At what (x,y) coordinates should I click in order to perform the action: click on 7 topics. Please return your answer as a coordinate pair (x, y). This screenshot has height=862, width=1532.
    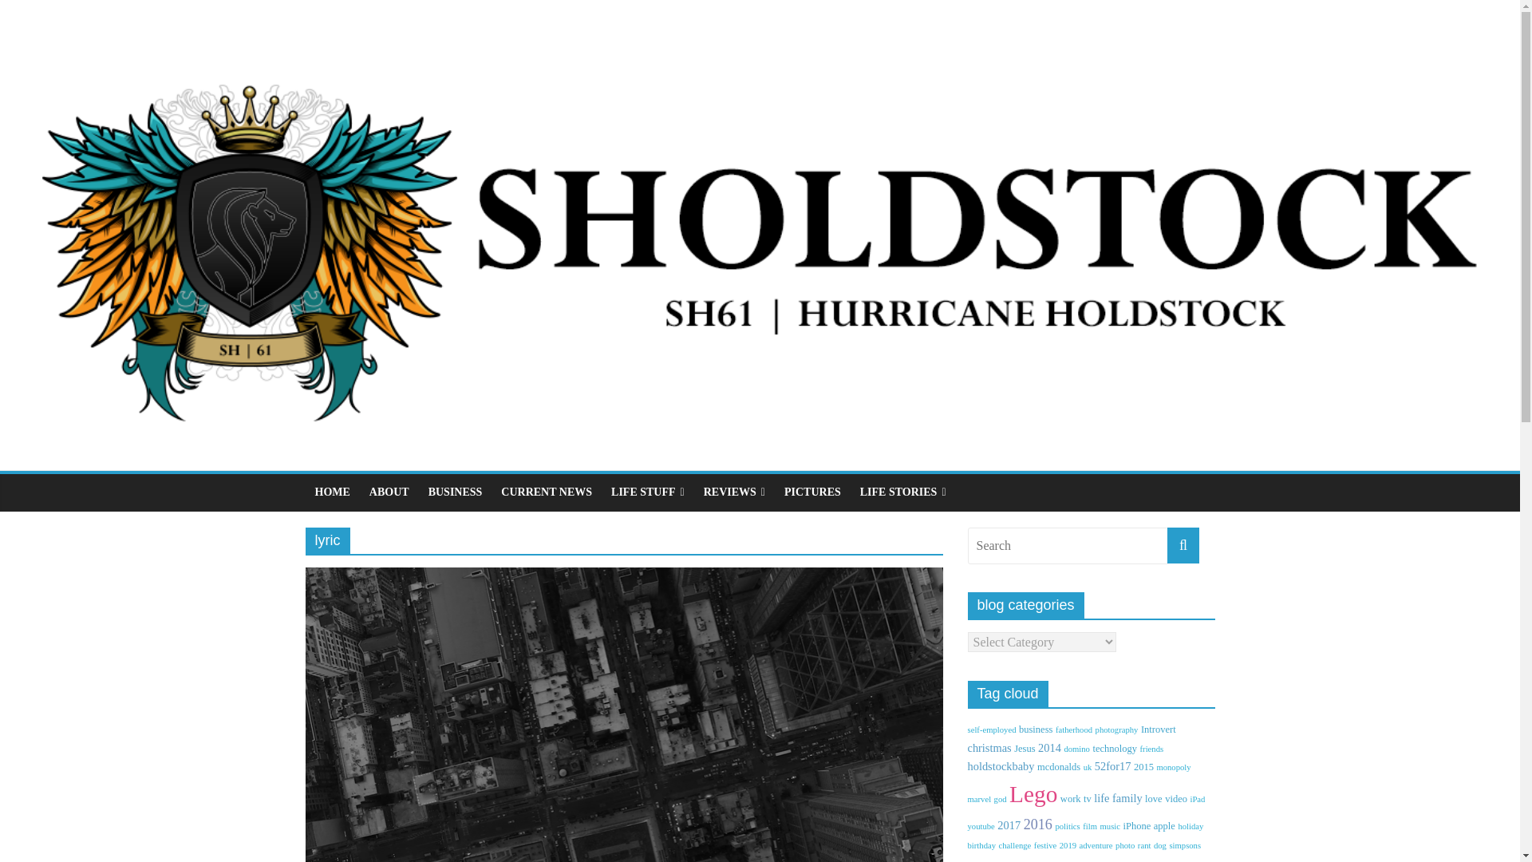
    Looking at the image, I should click on (1116, 730).